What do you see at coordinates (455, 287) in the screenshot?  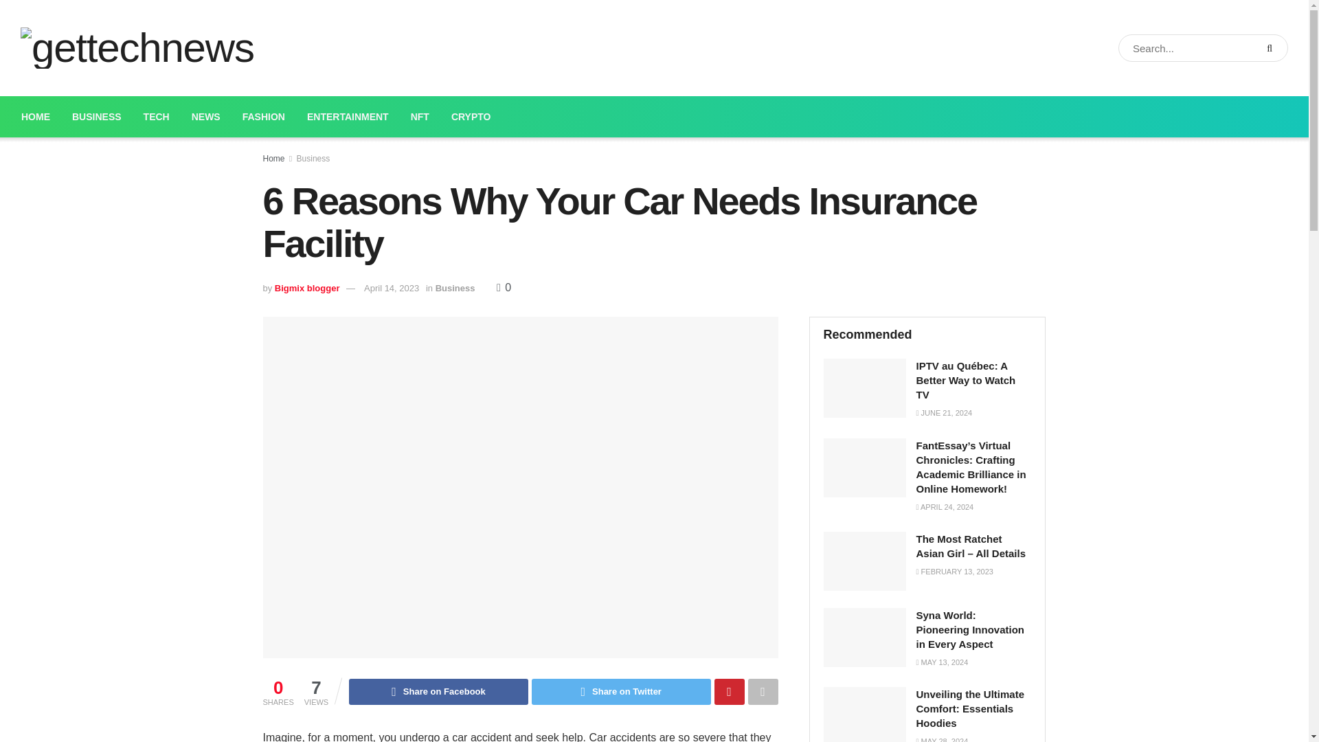 I see `Business` at bounding box center [455, 287].